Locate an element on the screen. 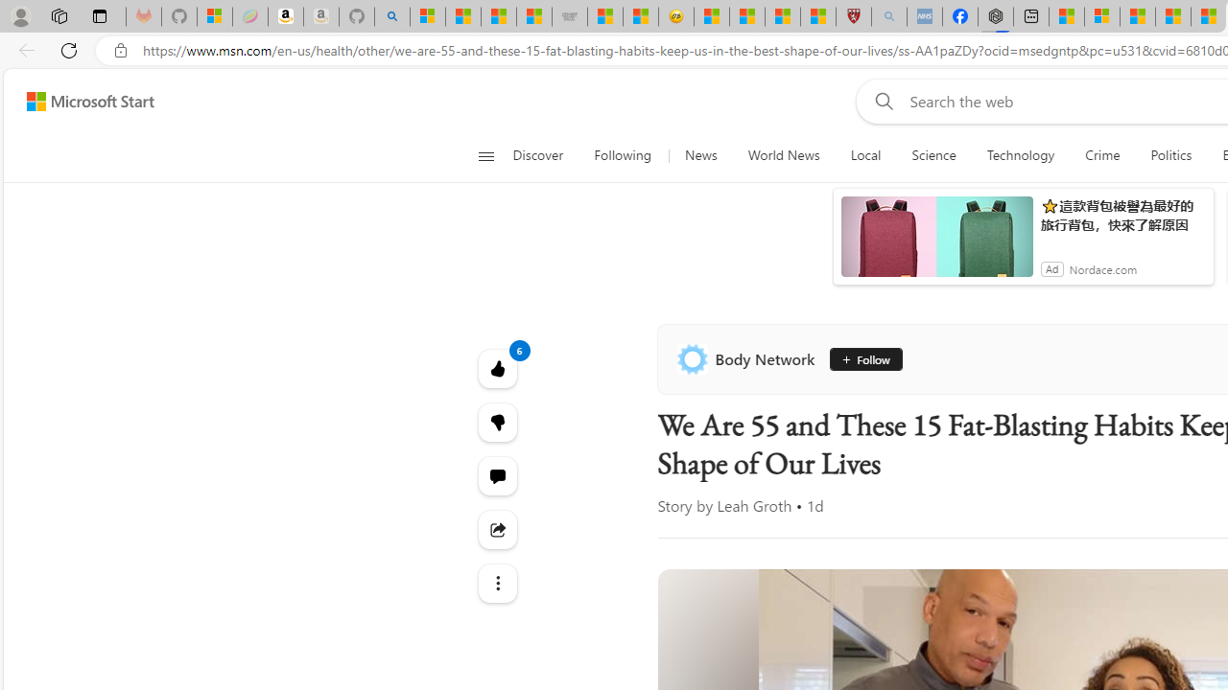  12 Popular Science Lies that Must be Corrected is located at coordinates (817, 17).